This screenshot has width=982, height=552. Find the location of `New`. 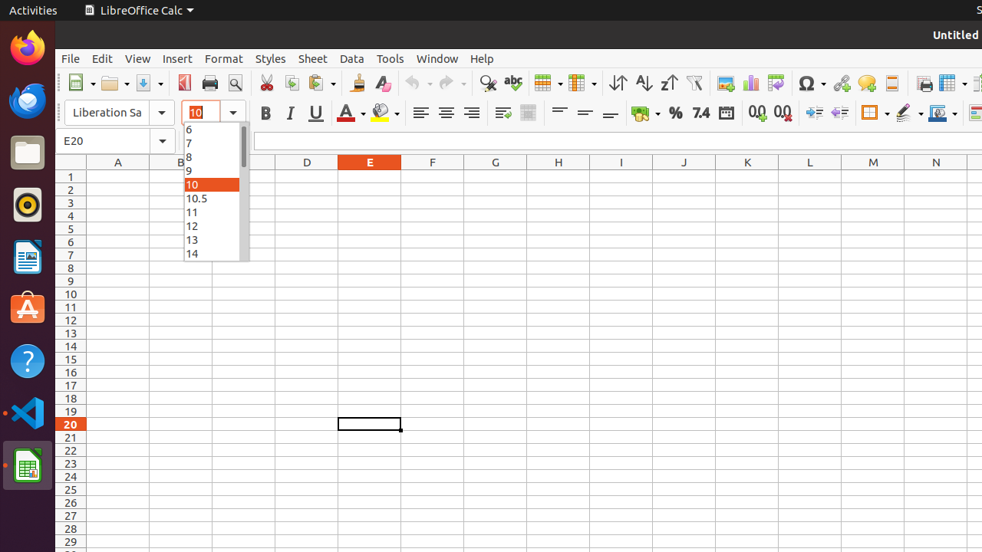

New is located at coordinates (81, 83).